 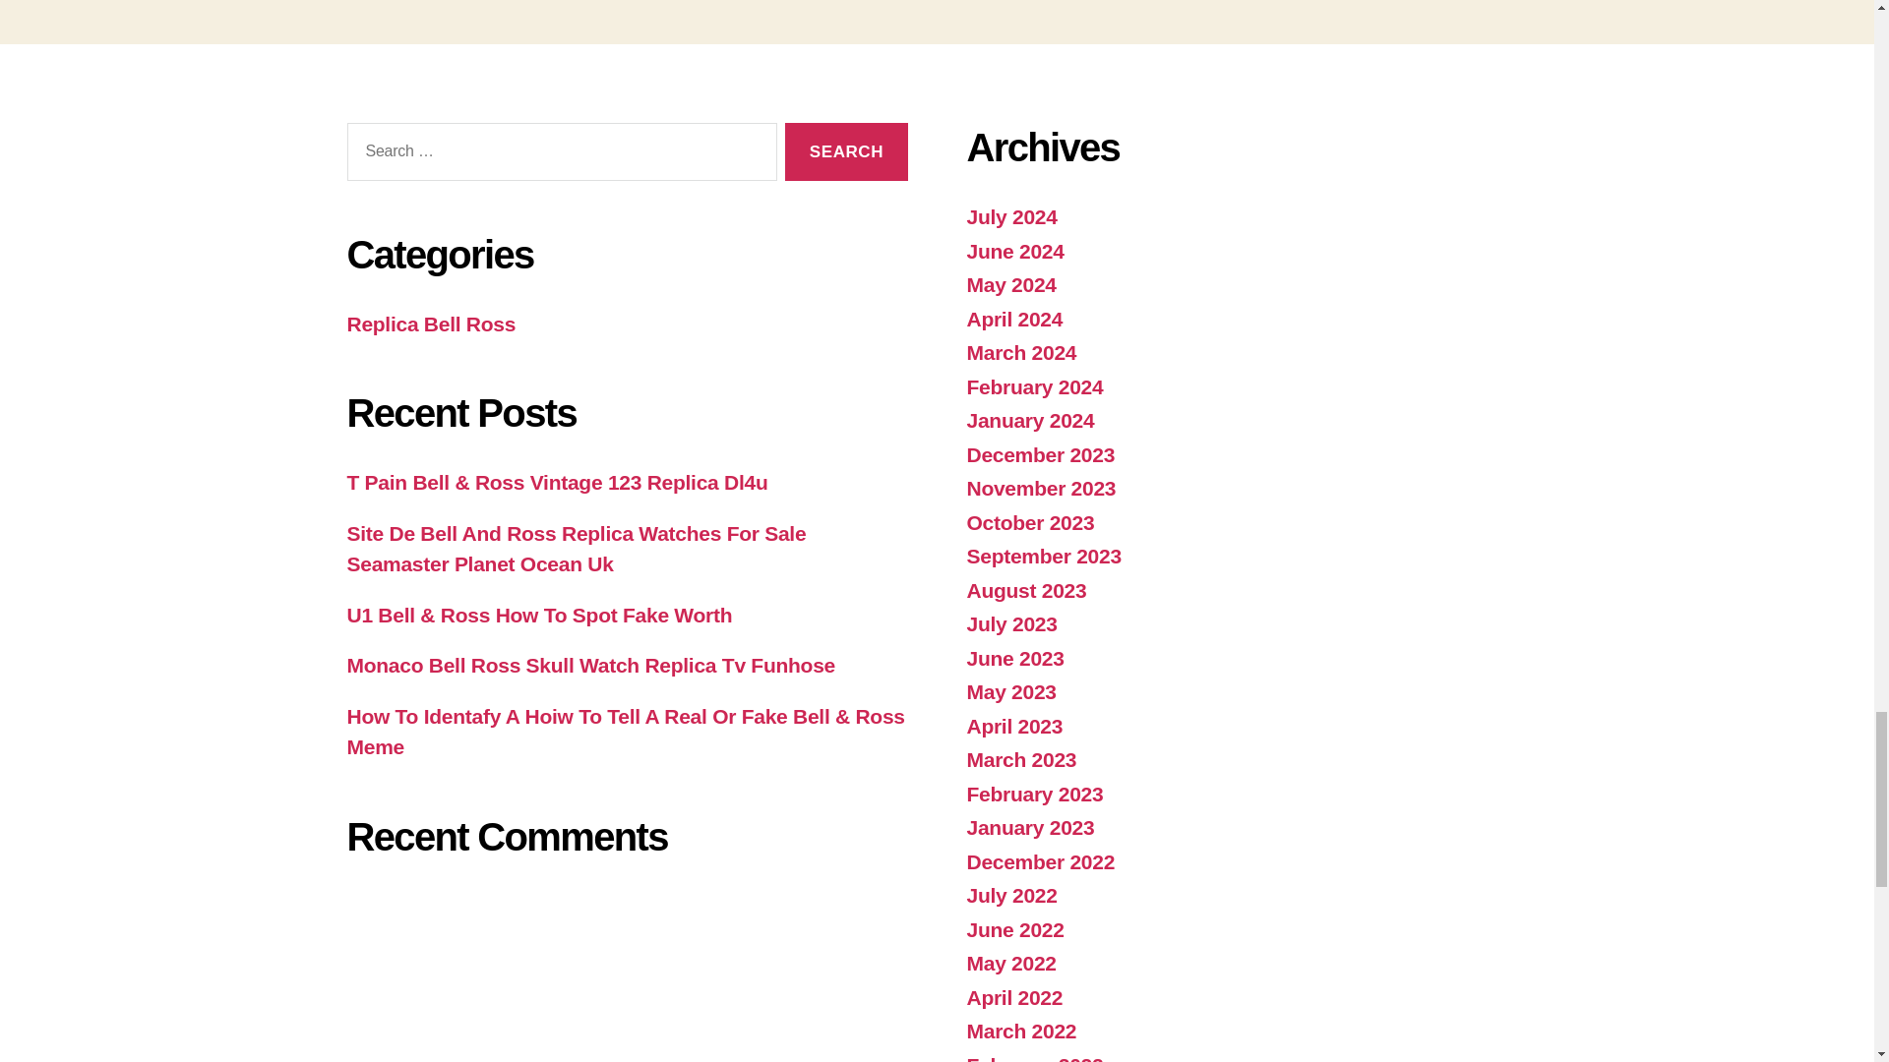 What do you see at coordinates (1041, 488) in the screenshot?
I see `November 2023` at bounding box center [1041, 488].